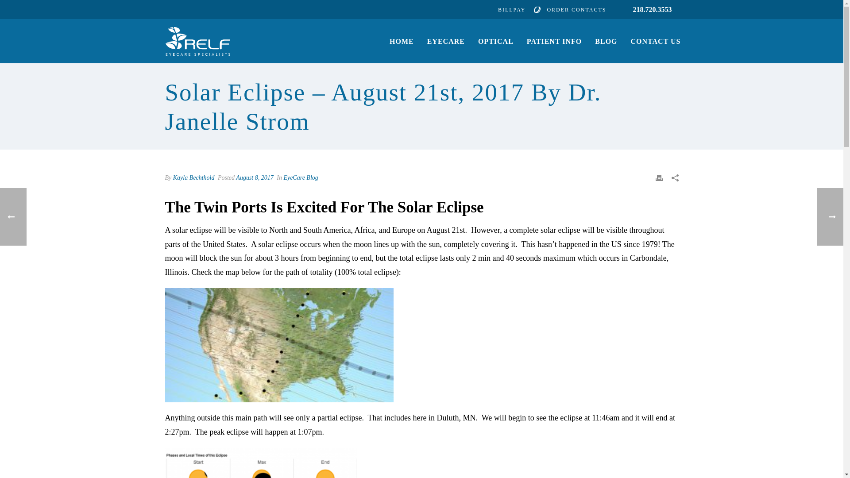  What do you see at coordinates (659, 177) in the screenshot?
I see `Print` at bounding box center [659, 177].